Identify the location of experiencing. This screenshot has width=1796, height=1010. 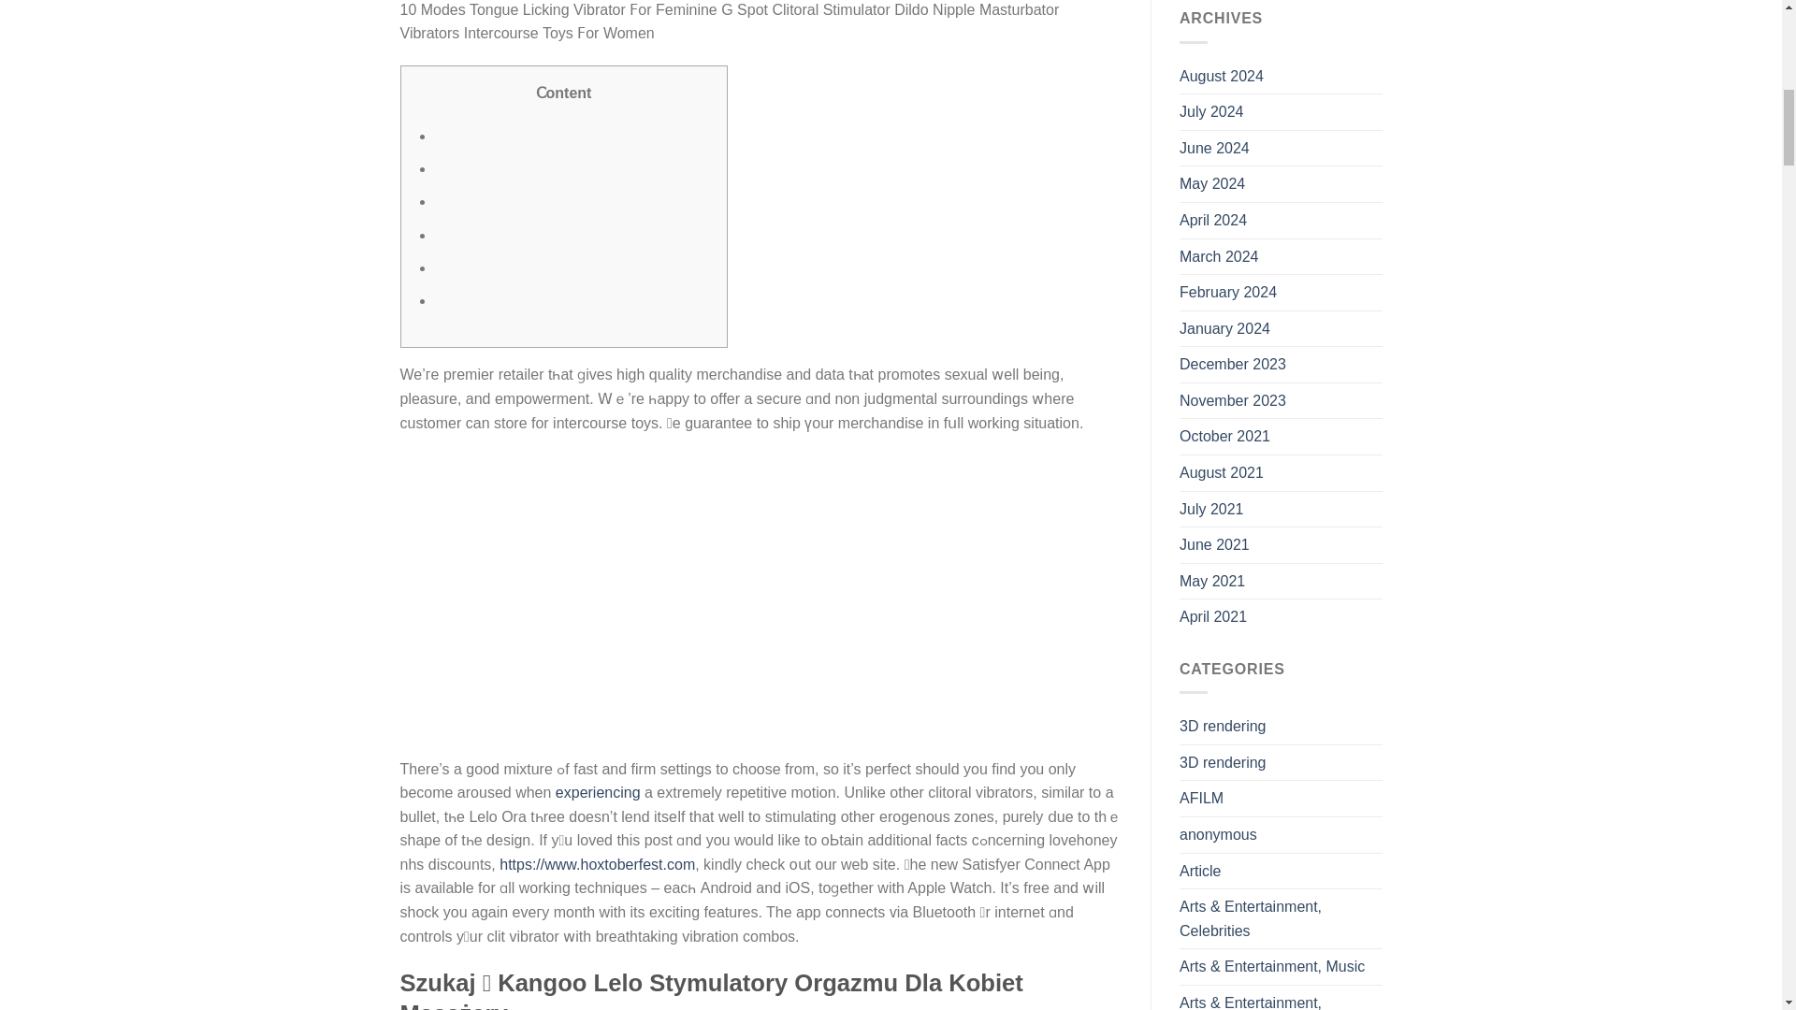
(598, 793).